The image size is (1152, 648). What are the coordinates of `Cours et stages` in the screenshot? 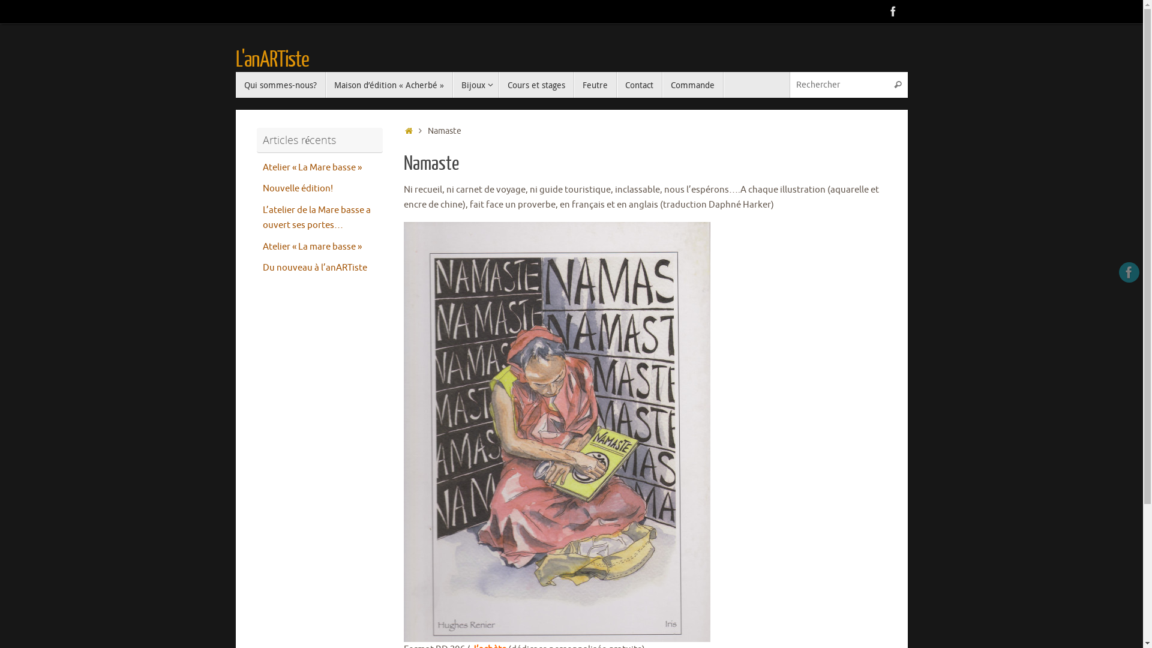 It's located at (536, 85).